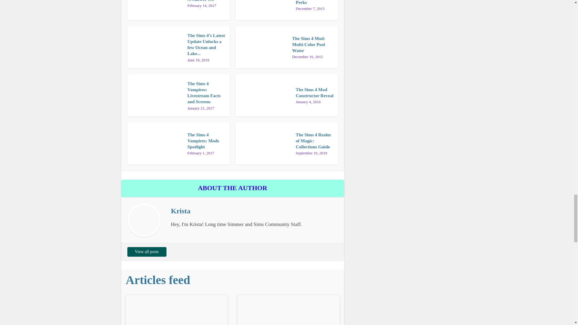 This screenshot has width=578, height=325. I want to click on The Sims 4 Vampires: Livestream Facts and Screens 9, so click(155, 95).